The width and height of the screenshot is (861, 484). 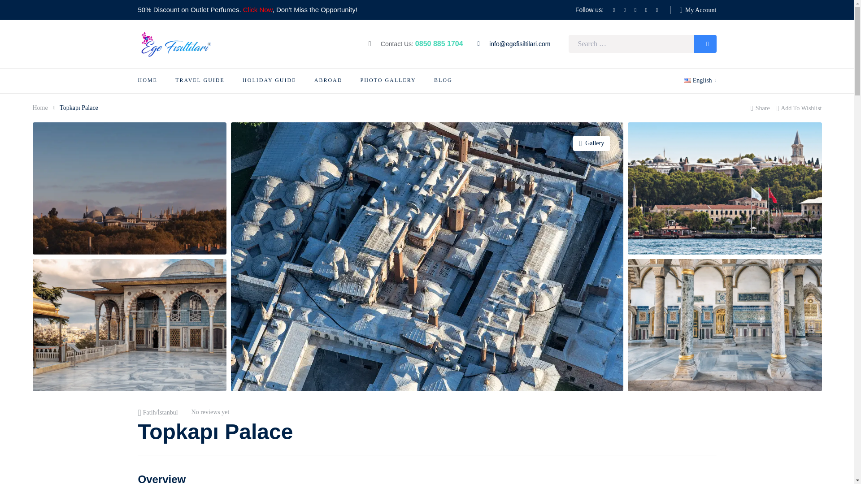 I want to click on Click Now, so click(x=257, y=9).